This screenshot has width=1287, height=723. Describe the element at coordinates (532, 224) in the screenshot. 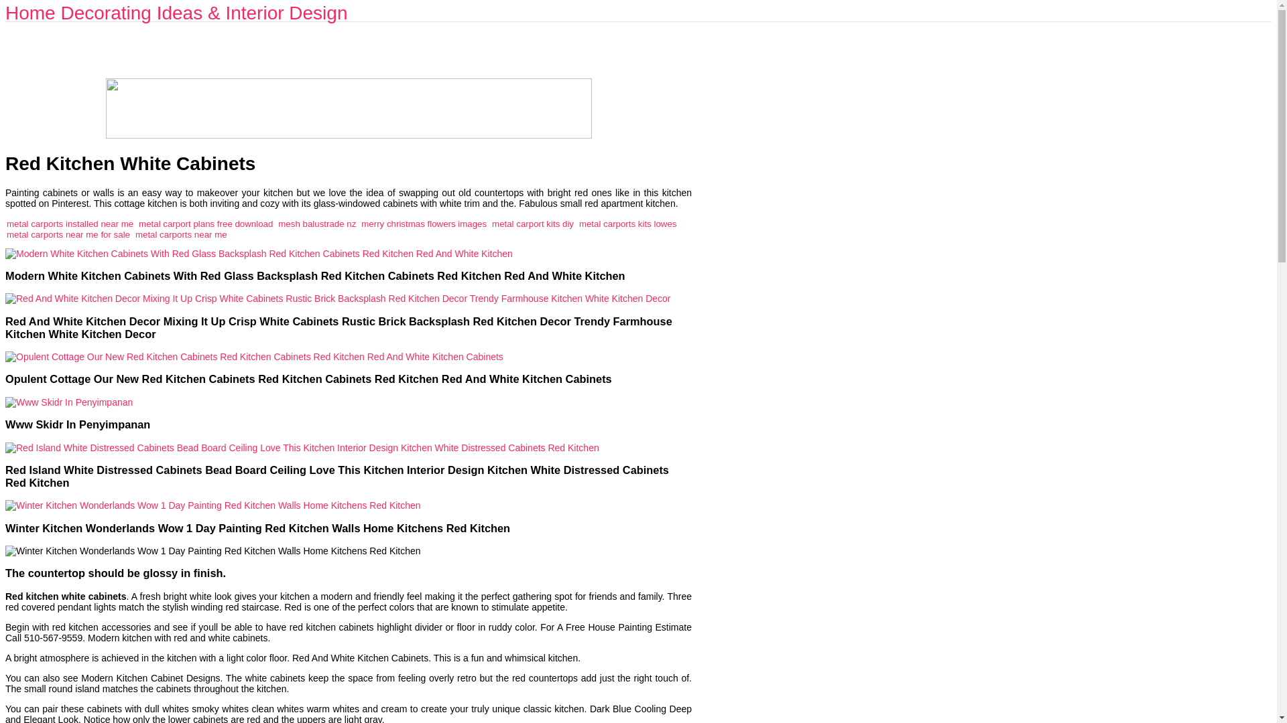

I see `metal carport kits diy` at that location.